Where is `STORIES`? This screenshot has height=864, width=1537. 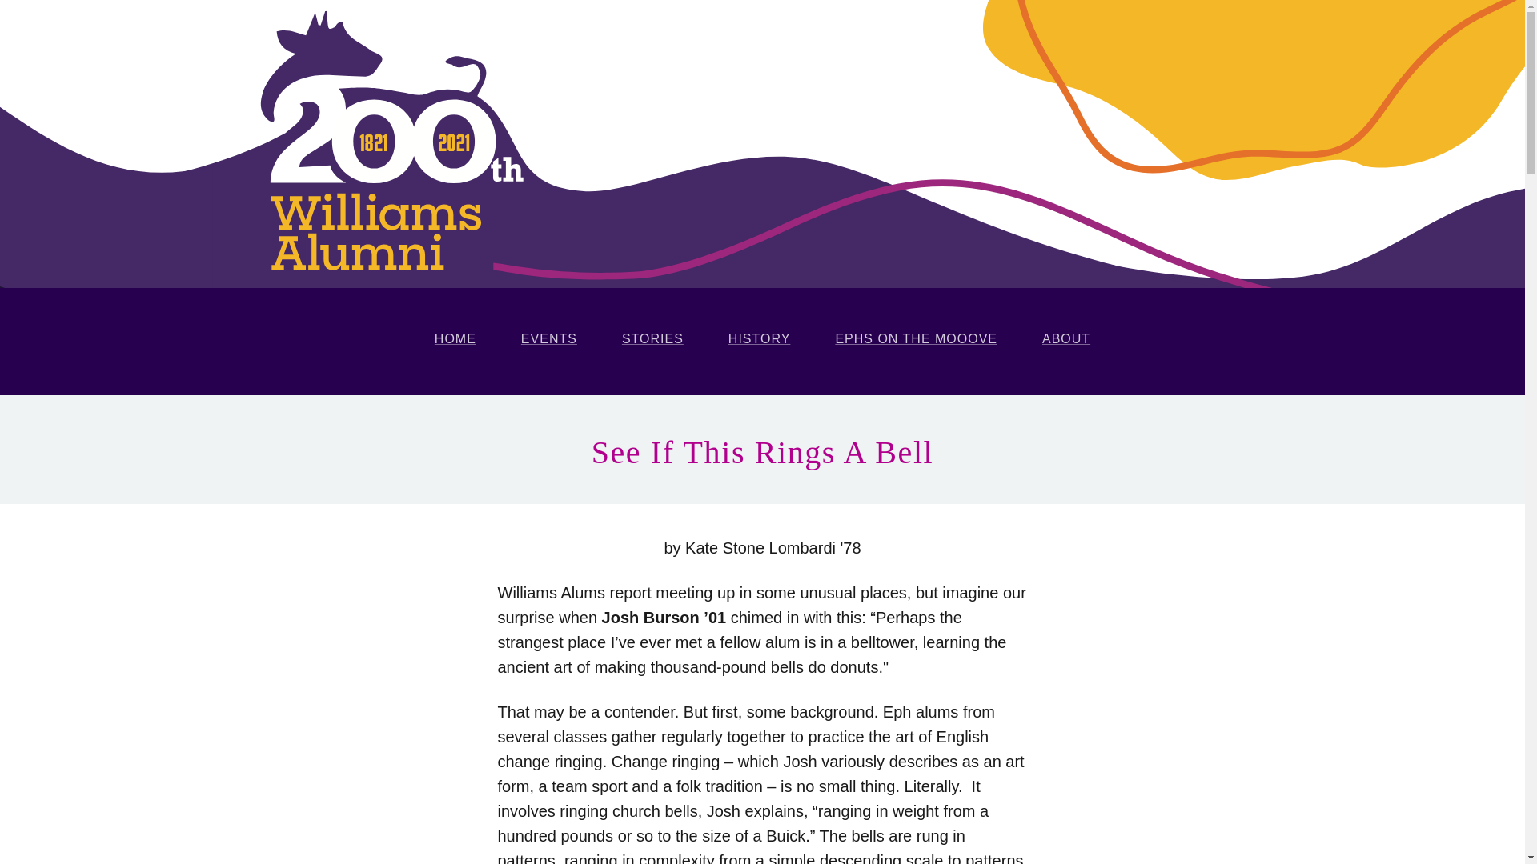 STORIES is located at coordinates (652, 338).